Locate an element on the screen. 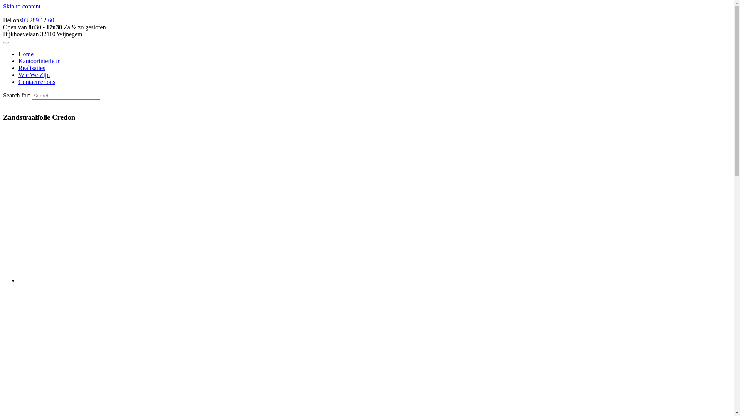 The image size is (740, 416). 03 289 12 60 is located at coordinates (38, 20).